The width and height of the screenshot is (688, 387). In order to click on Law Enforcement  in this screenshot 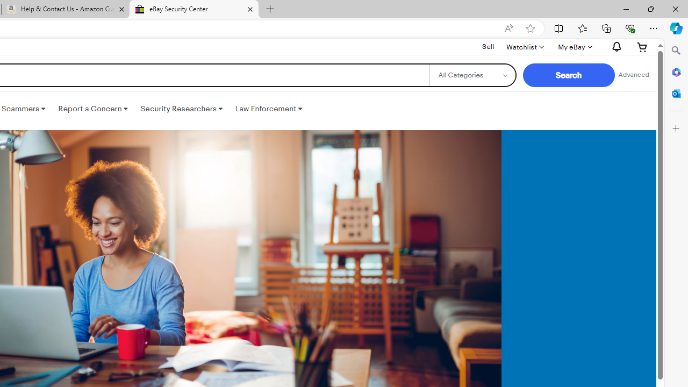, I will do `click(269, 109)`.